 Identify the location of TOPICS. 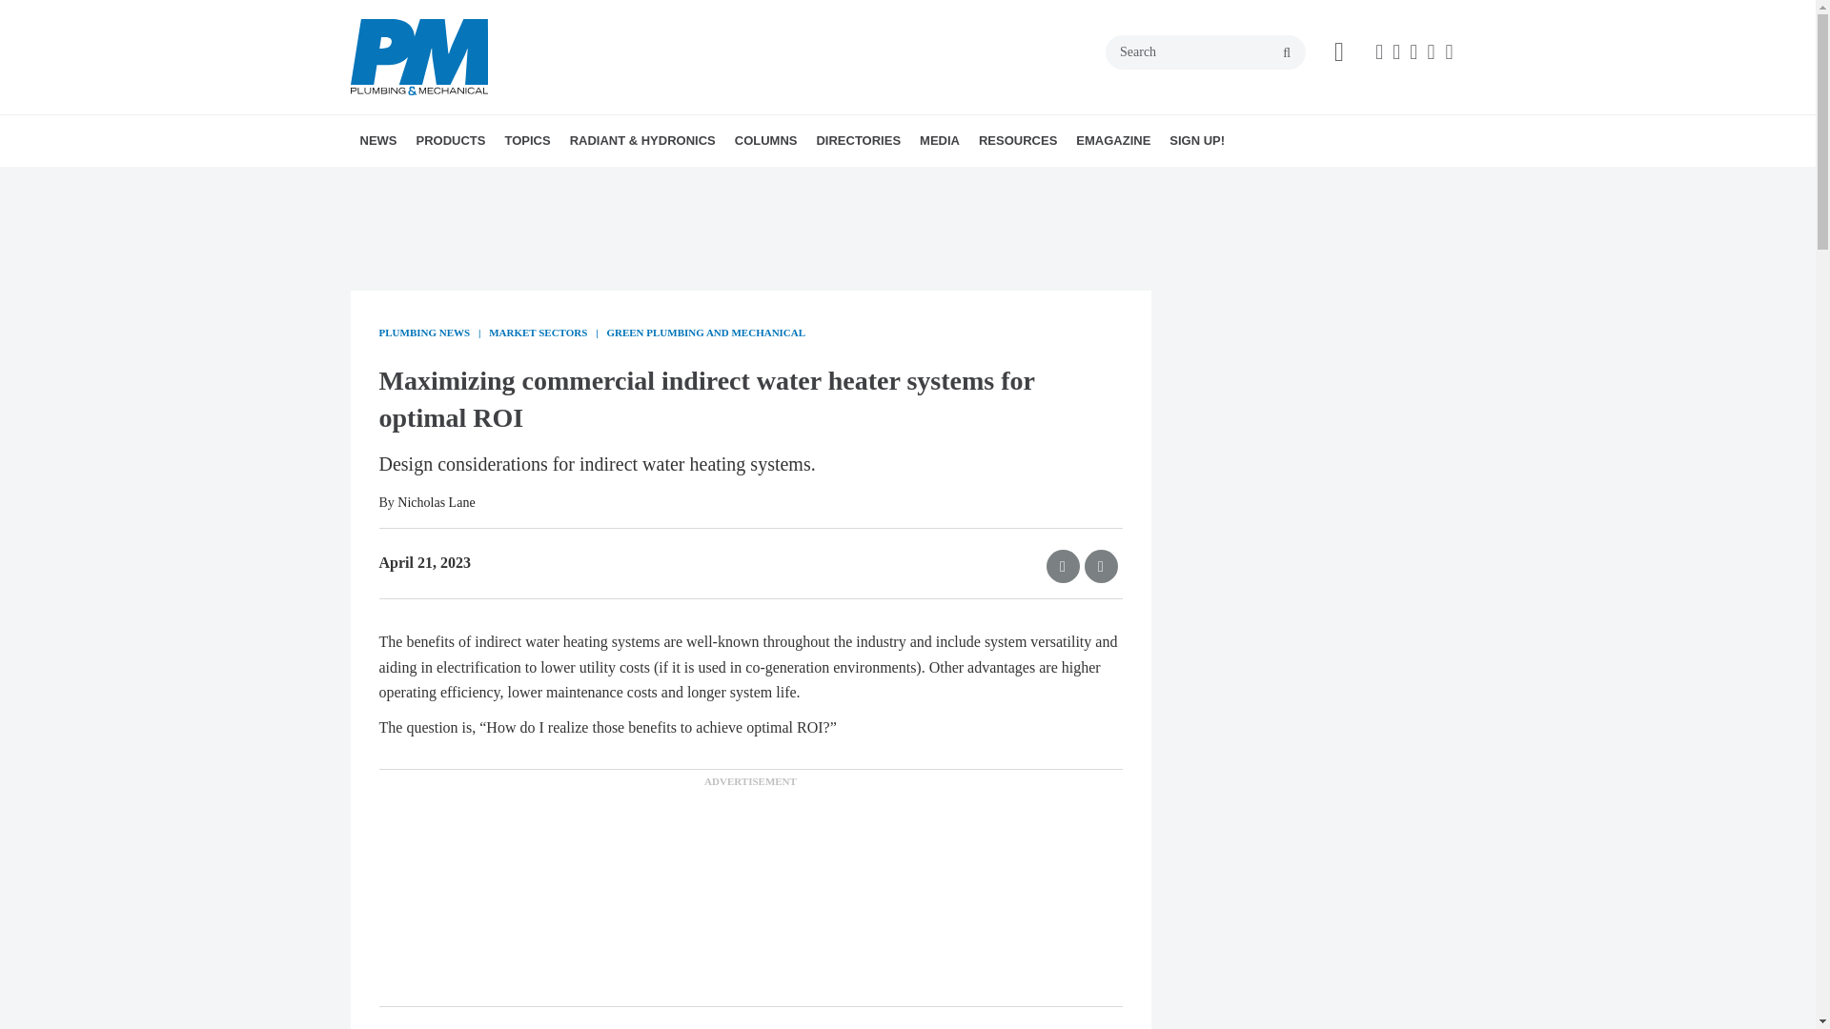
(526, 140).